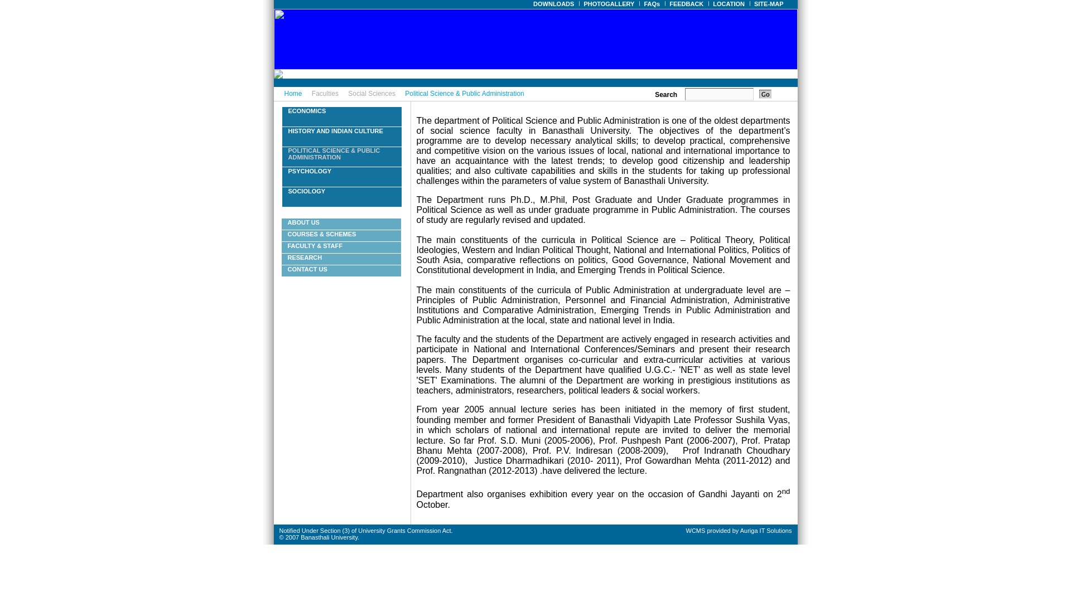 This screenshot has height=602, width=1071. What do you see at coordinates (769, 3) in the screenshot?
I see `SITE-MAP` at bounding box center [769, 3].